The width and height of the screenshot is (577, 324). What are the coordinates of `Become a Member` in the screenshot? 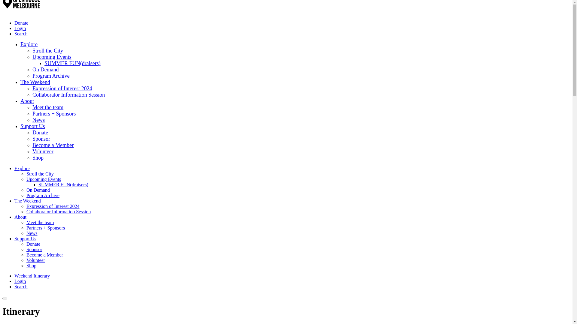 It's located at (53, 145).